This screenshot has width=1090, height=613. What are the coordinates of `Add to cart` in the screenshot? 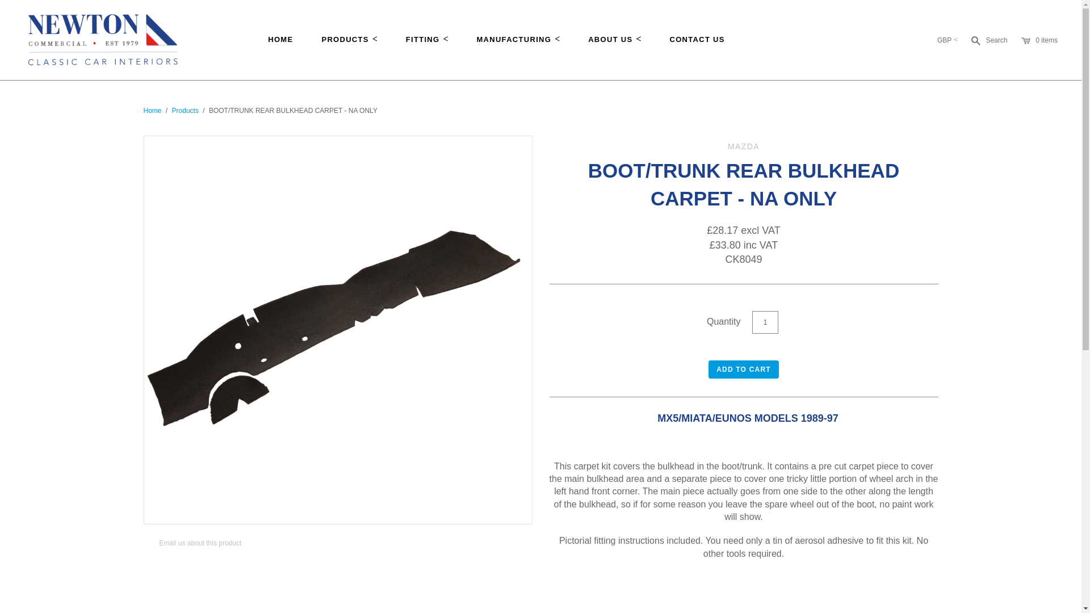 It's located at (744, 370).